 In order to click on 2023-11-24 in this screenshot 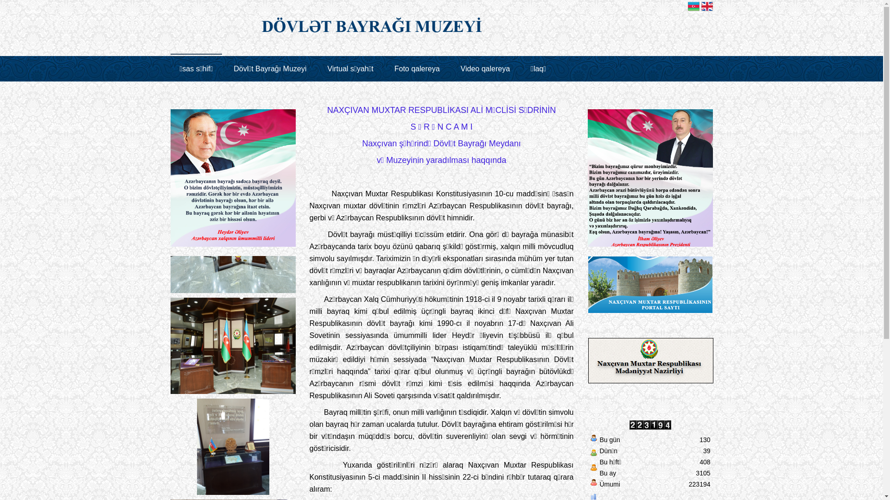, I will do `click(593, 455)`.